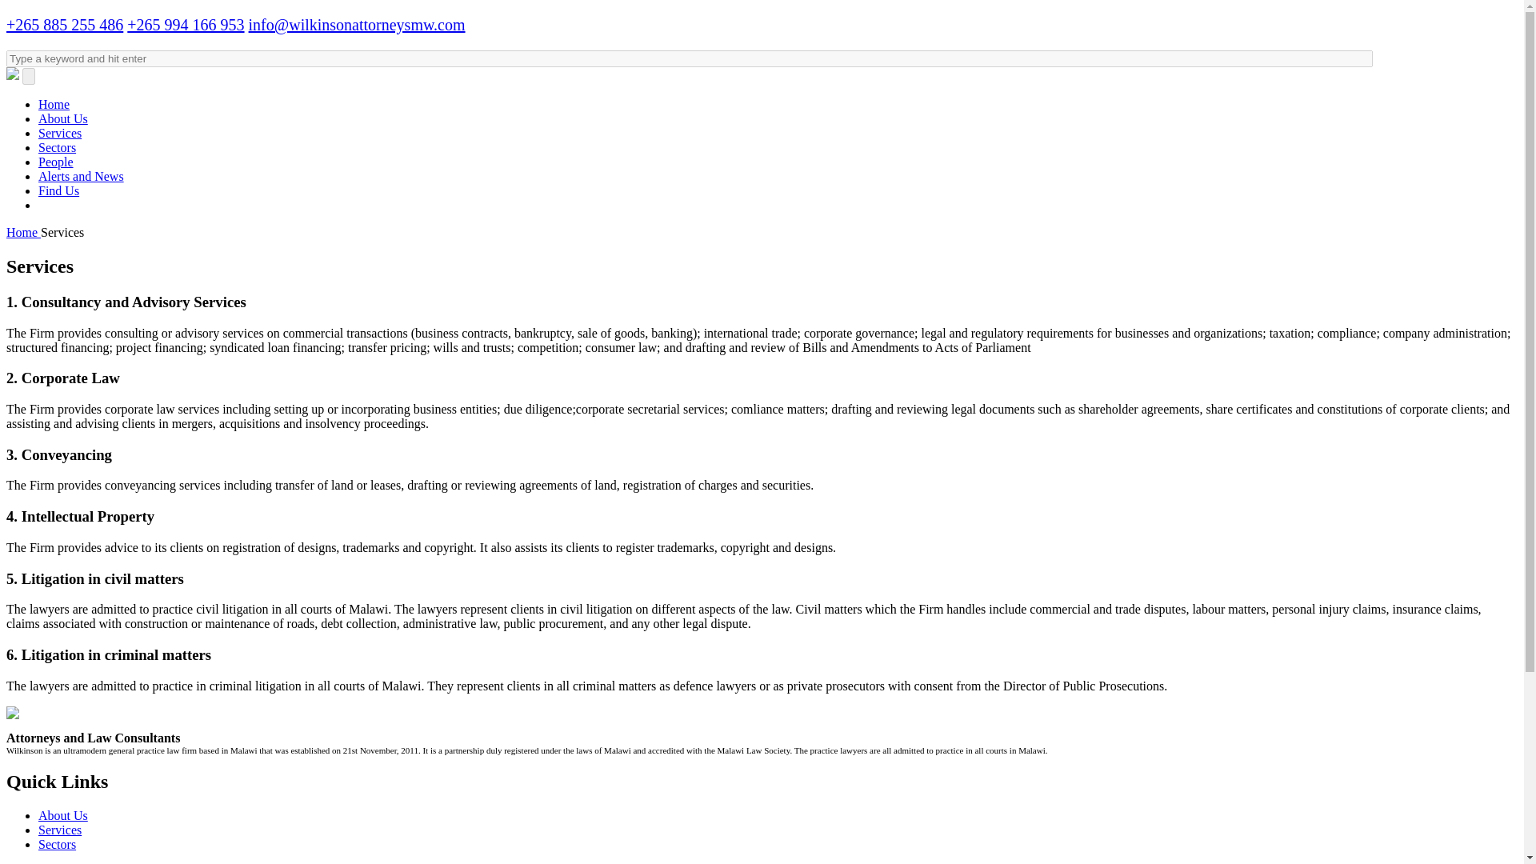 This screenshot has height=864, width=1536. Describe the element at coordinates (62, 118) in the screenshot. I see `About Us` at that location.